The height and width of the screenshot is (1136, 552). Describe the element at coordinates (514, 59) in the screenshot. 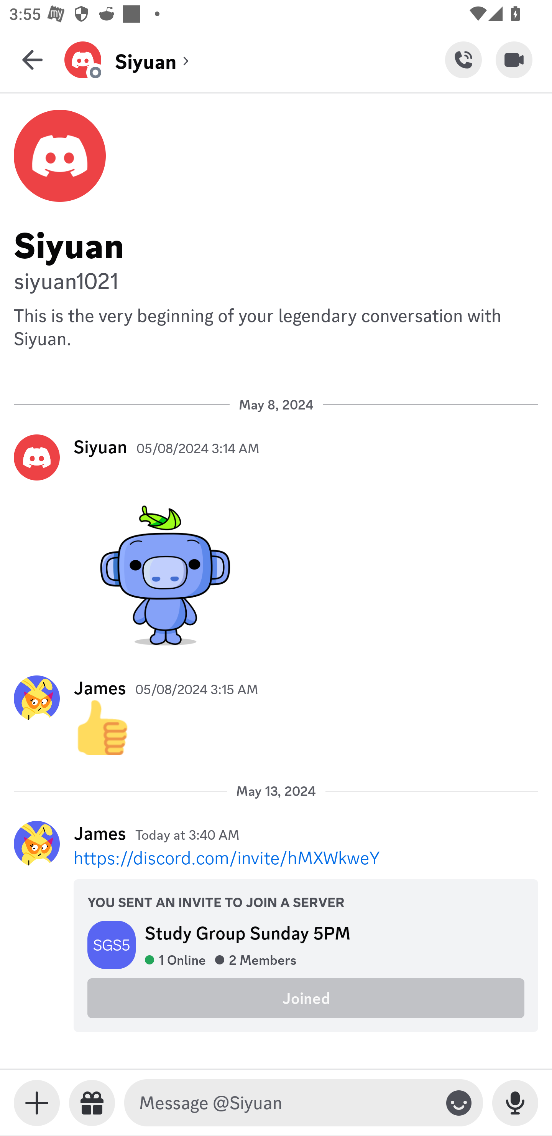

I see `Start Video Call` at that location.